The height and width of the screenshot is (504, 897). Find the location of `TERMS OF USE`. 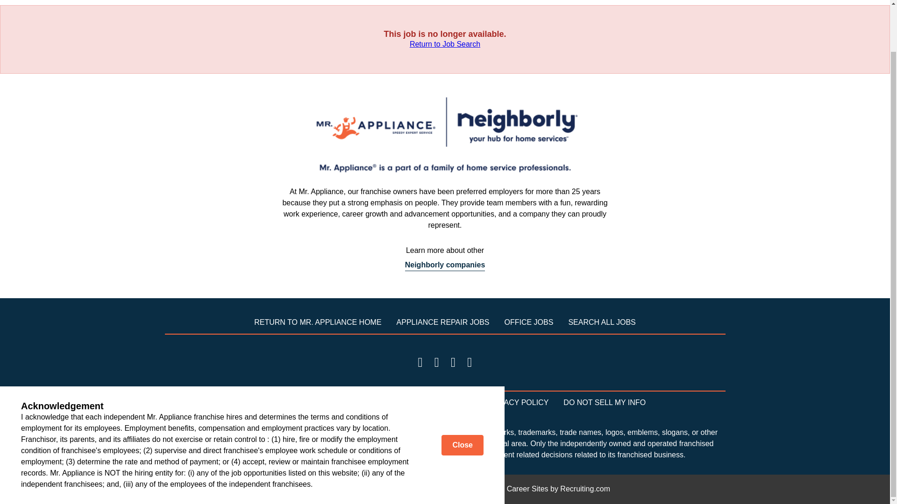

TERMS OF USE is located at coordinates (272, 402).